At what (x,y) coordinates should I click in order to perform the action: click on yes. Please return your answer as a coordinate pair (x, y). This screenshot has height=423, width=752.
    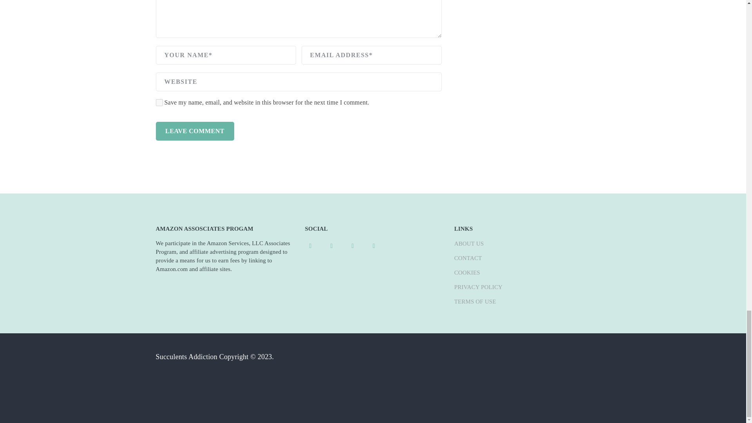
    Looking at the image, I should click on (159, 103).